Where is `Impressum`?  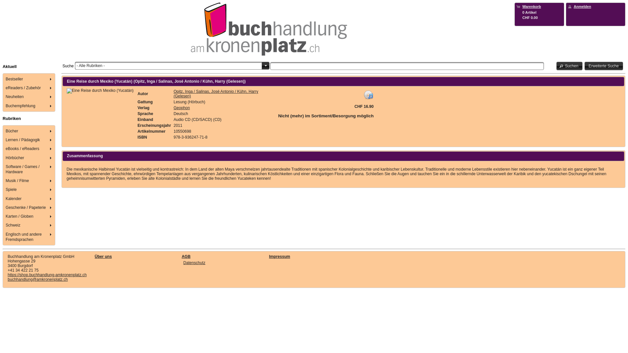 Impressum is located at coordinates (279, 257).